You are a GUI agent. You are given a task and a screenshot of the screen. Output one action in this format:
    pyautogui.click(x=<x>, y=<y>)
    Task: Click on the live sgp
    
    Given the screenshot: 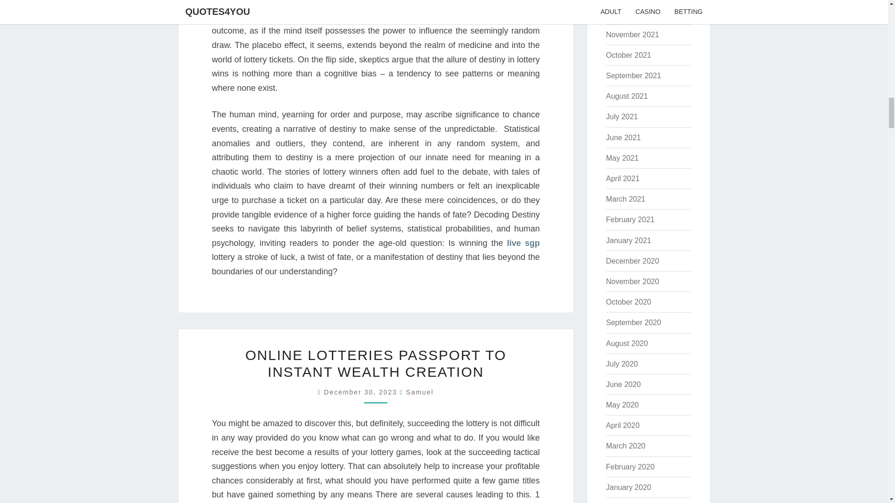 What is the action you would take?
    pyautogui.click(x=523, y=243)
    